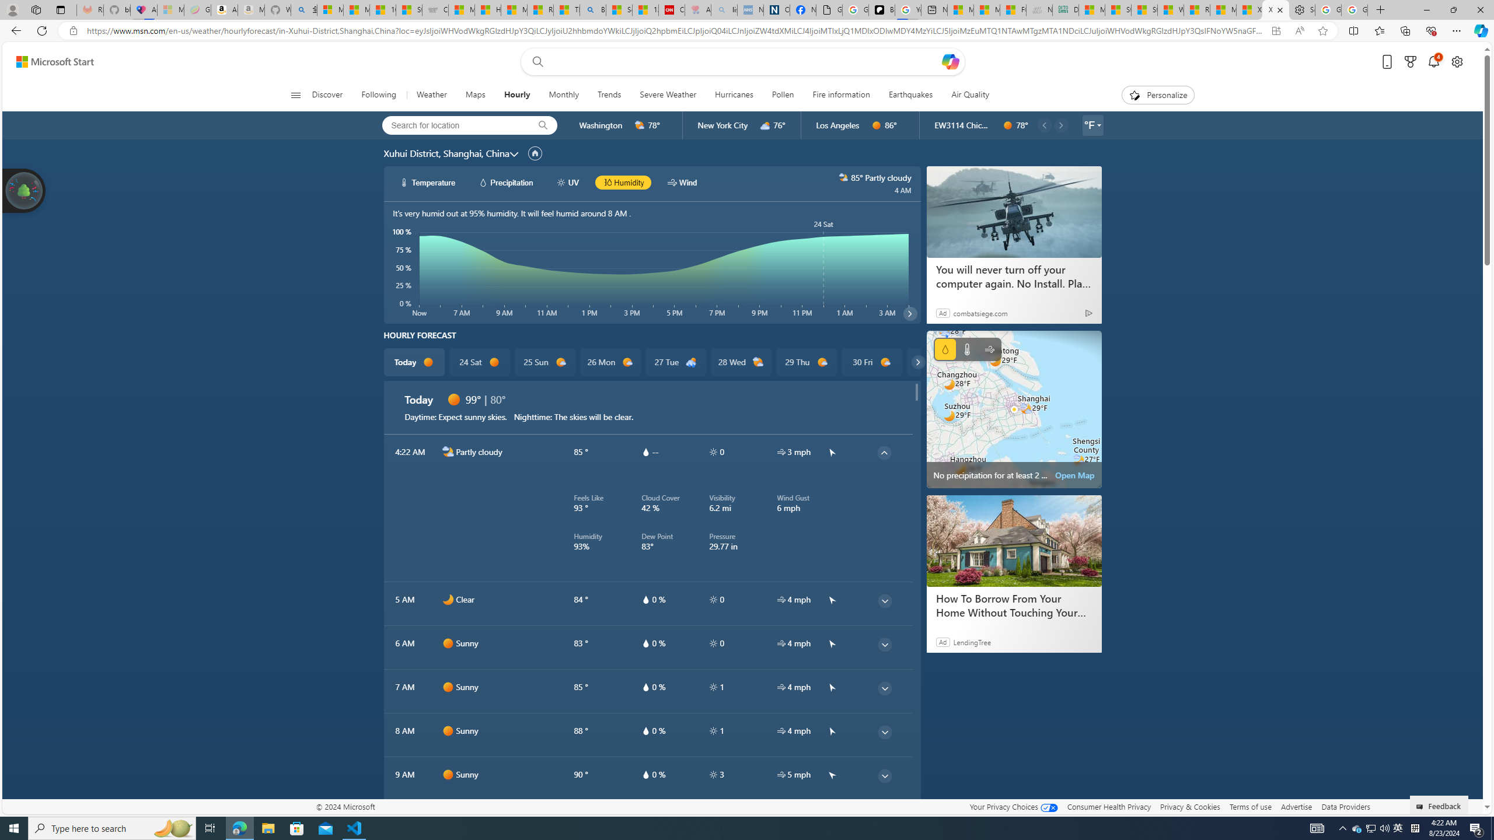 This screenshot has width=1494, height=840. Describe the element at coordinates (1014, 409) in the screenshot. I see `static map image of vector map` at that location.